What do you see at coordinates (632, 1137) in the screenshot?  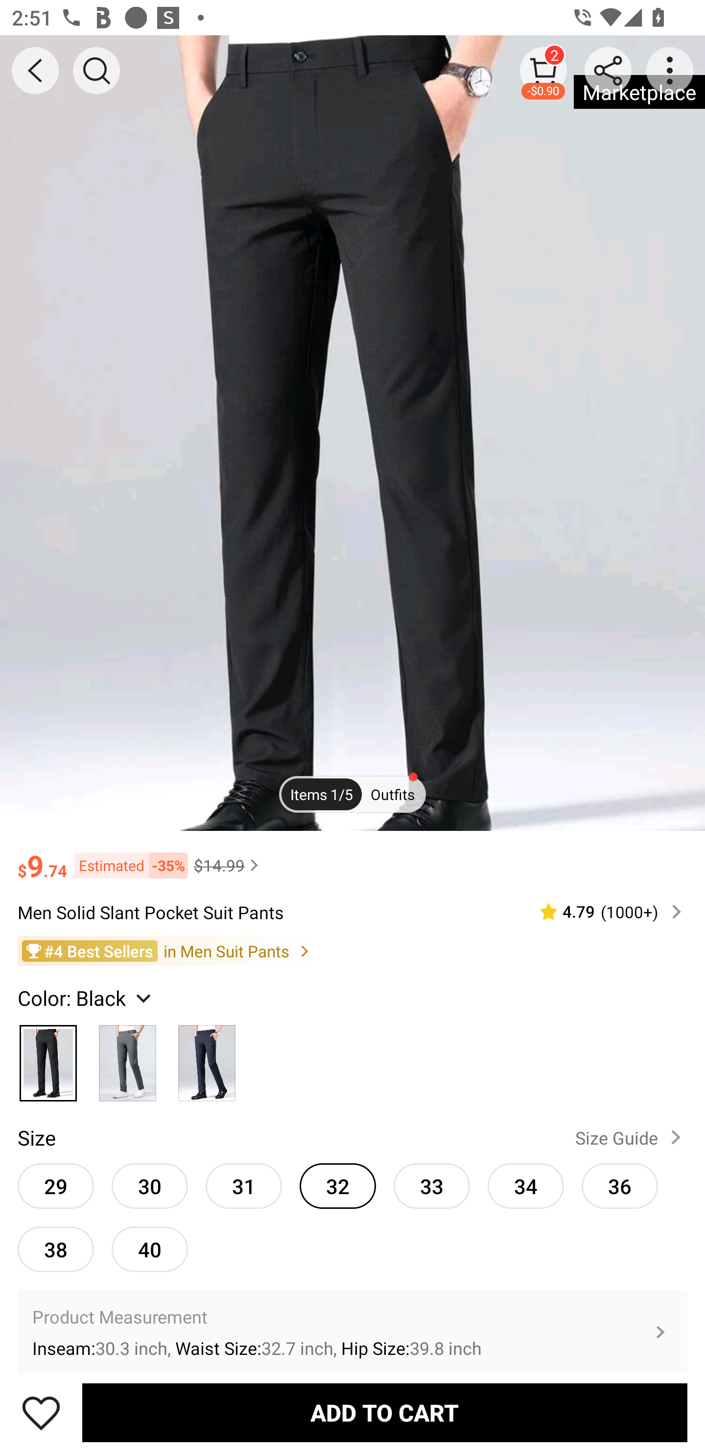 I see `Size Guide` at bounding box center [632, 1137].